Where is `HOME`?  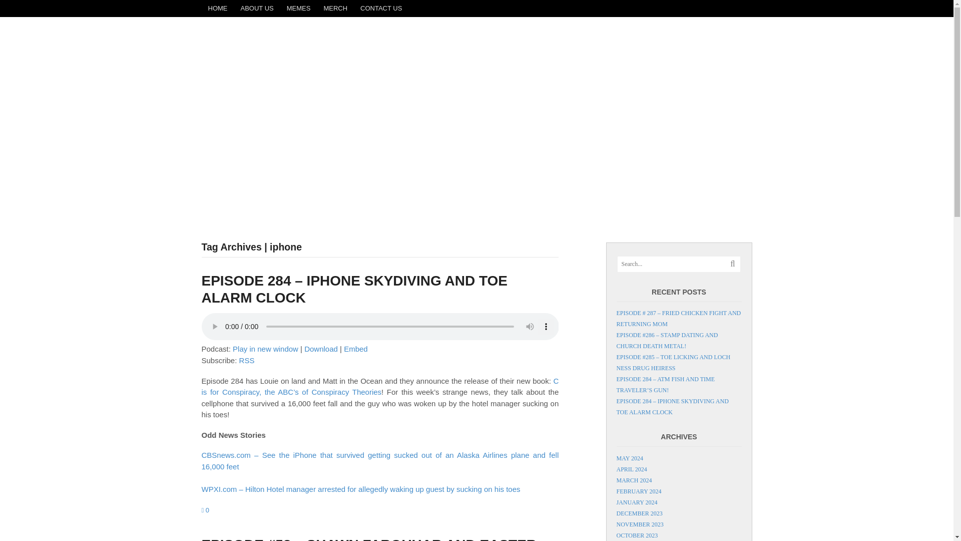 HOME is located at coordinates (217, 8).